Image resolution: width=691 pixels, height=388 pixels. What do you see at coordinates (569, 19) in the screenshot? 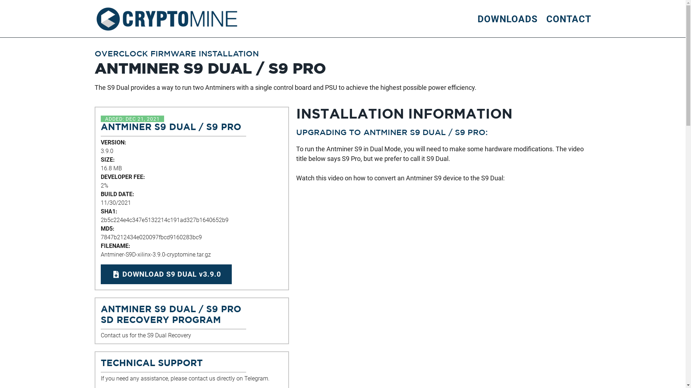
I see `CONTACT` at bounding box center [569, 19].